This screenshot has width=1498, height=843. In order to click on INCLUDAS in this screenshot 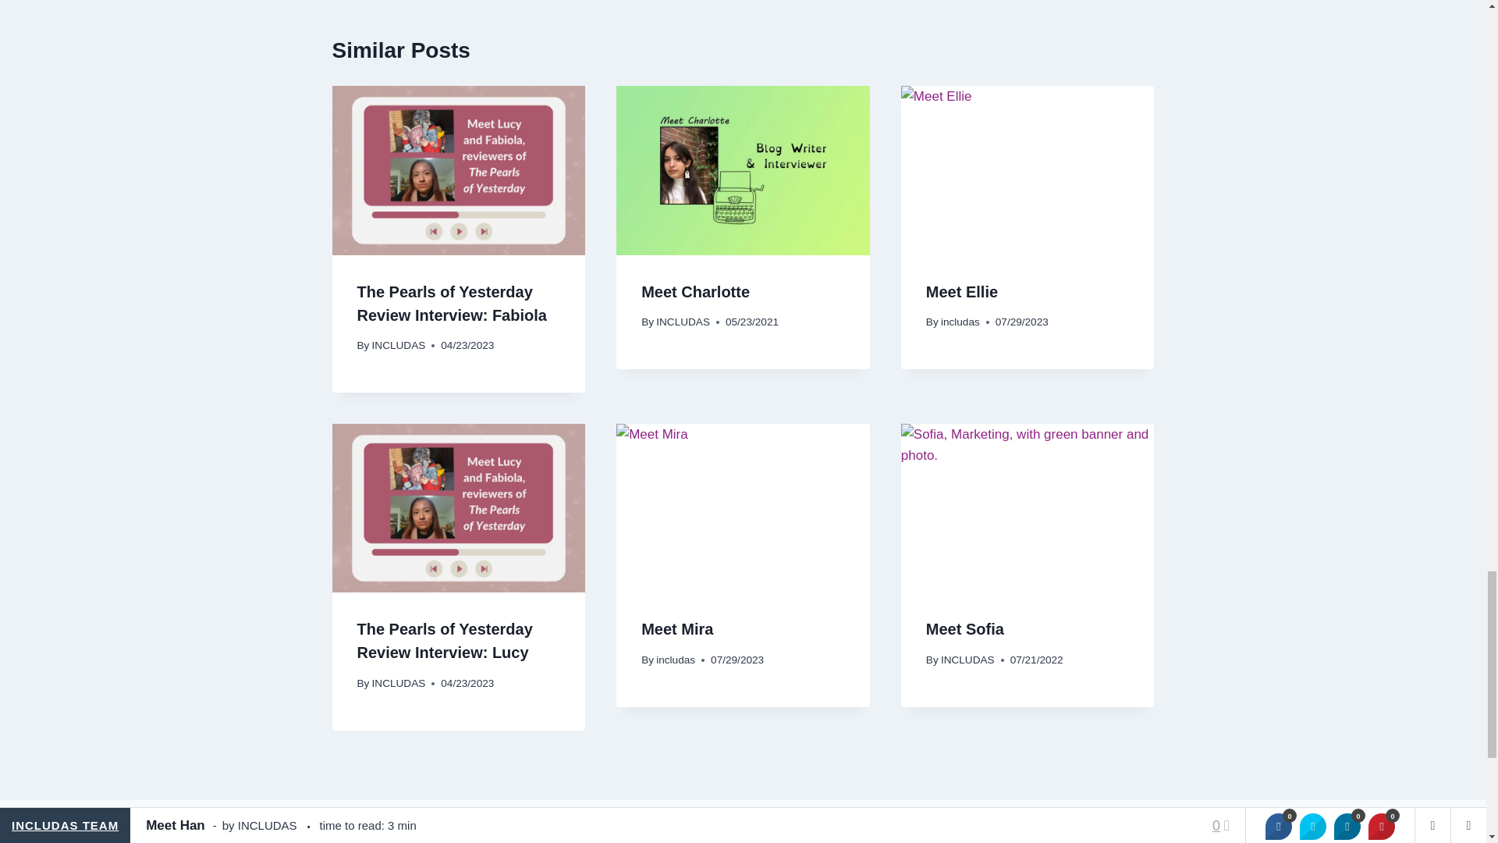, I will do `click(398, 345)`.